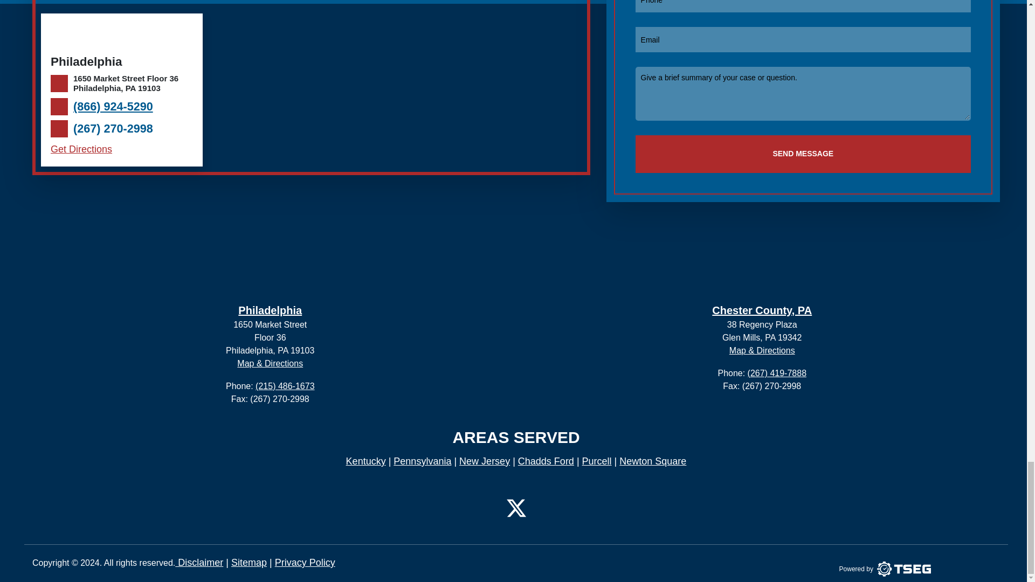 The width and height of the screenshot is (1035, 582). I want to click on SEND MESSAGE, so click(803, 154).